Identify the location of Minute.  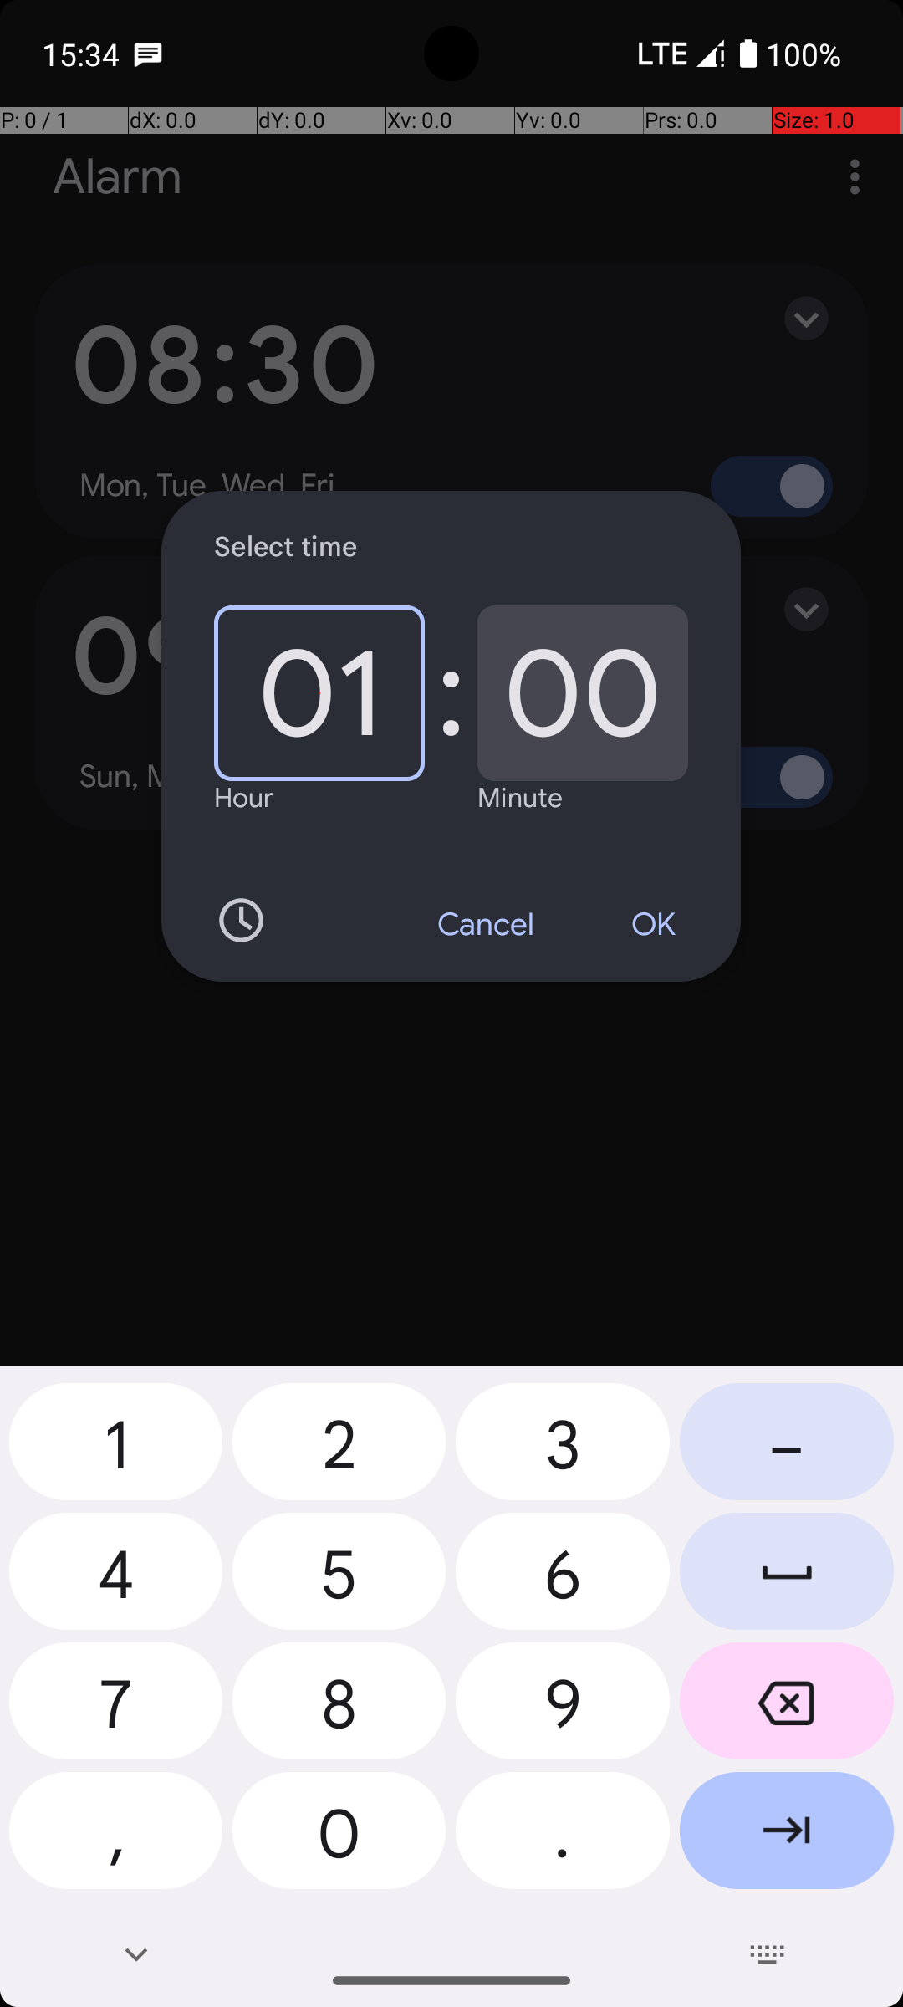
(520, 798).